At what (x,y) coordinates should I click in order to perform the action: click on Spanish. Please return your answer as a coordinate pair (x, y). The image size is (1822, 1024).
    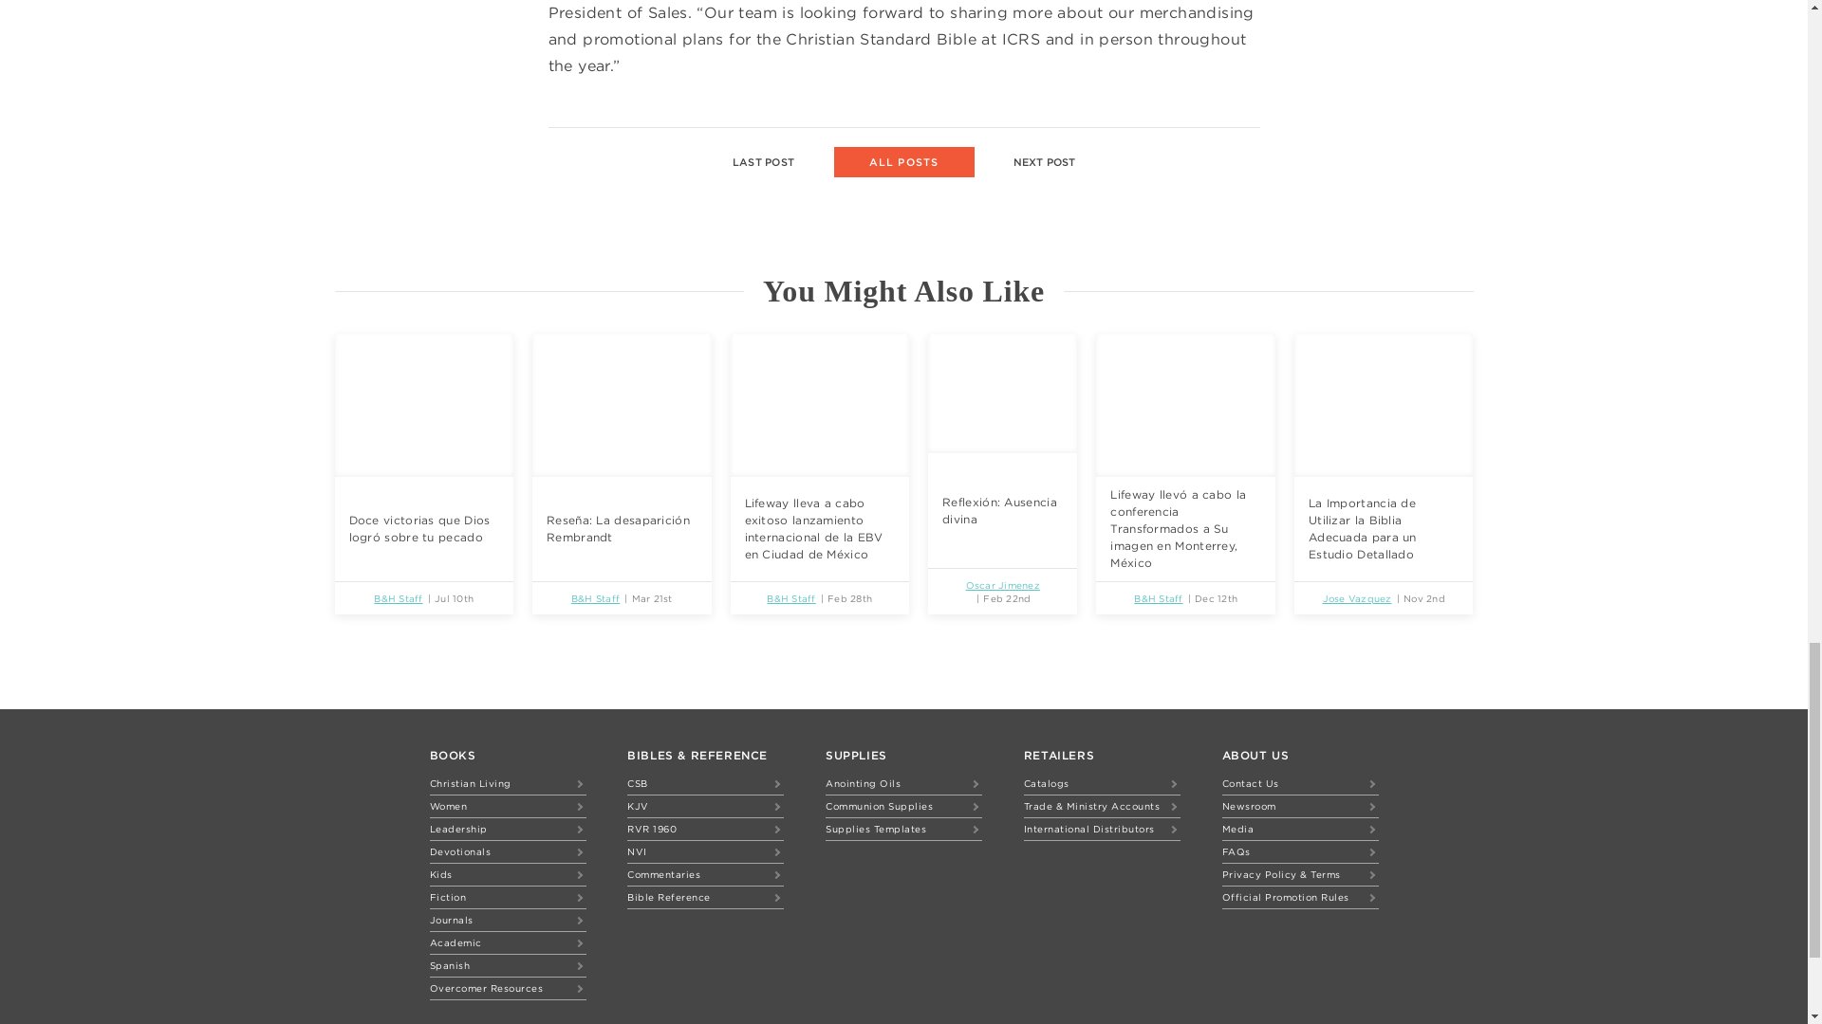
    Looking at the image, I should click on (507, 965).